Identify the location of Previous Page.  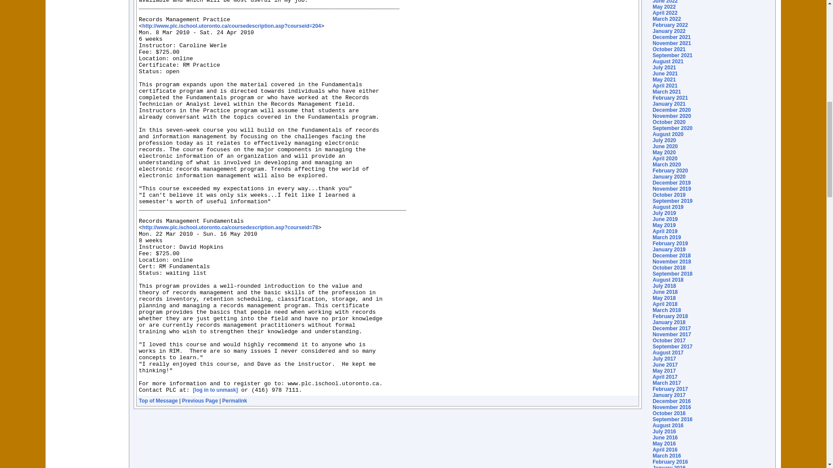
(200, 401).